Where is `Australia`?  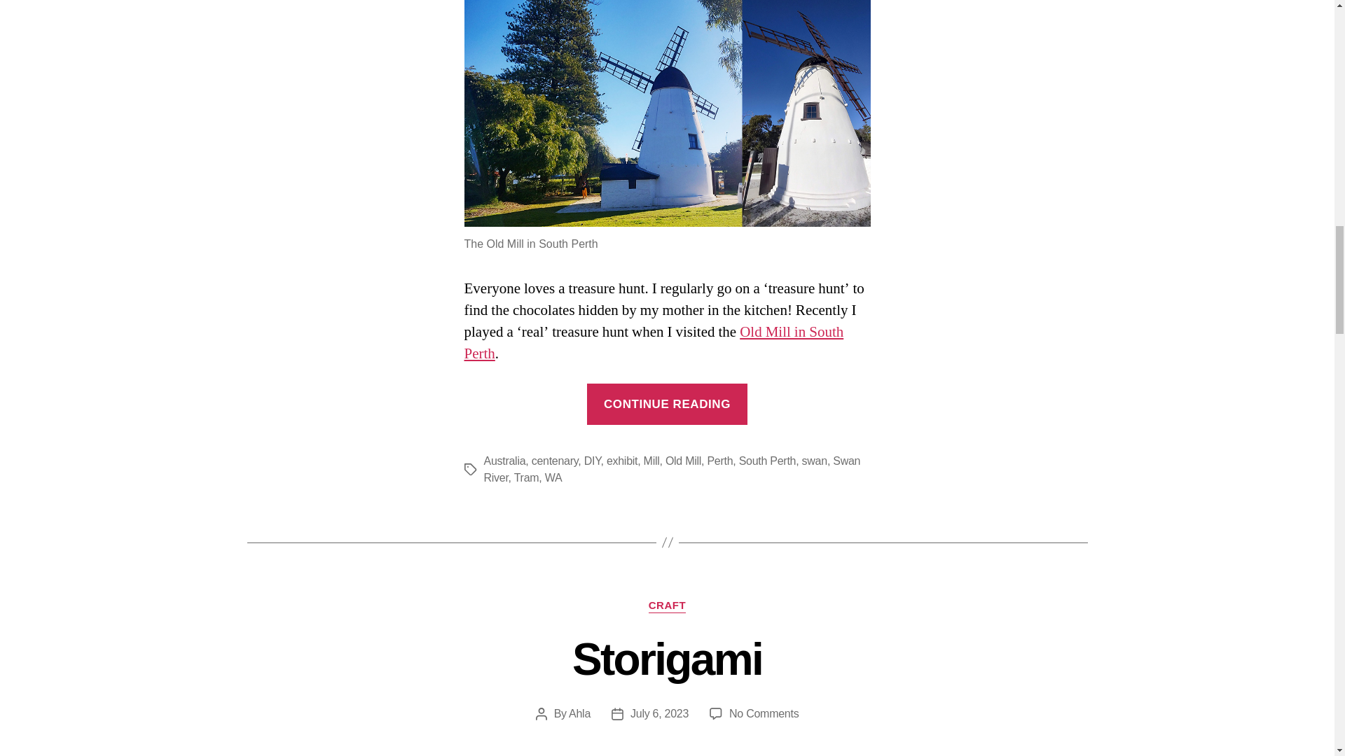 Australia is located at coordinates (504, 461).